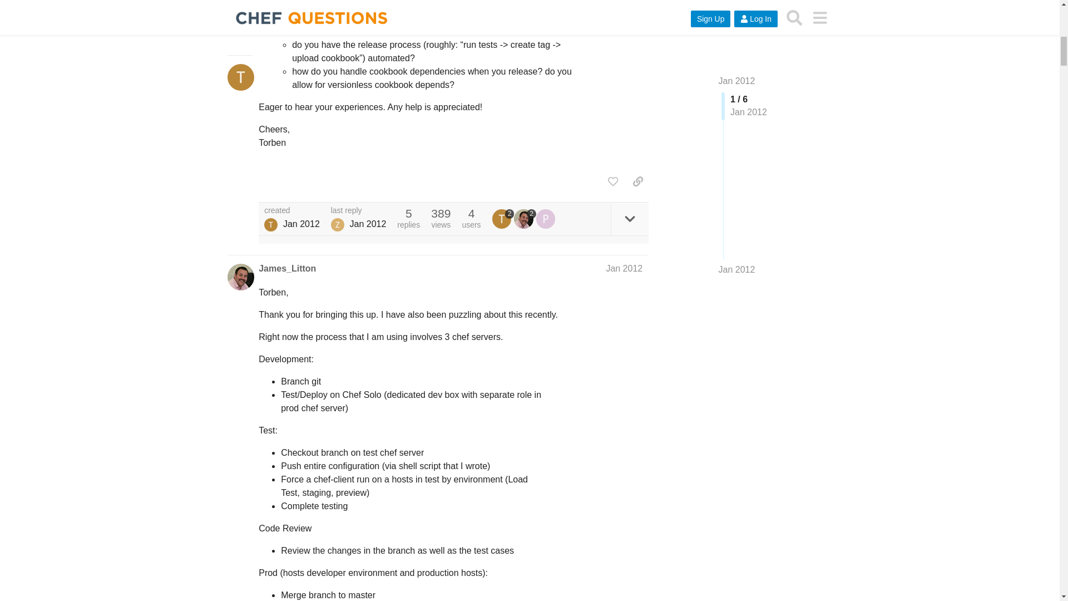  I want to click on Jan 2012, so click(624, 268).